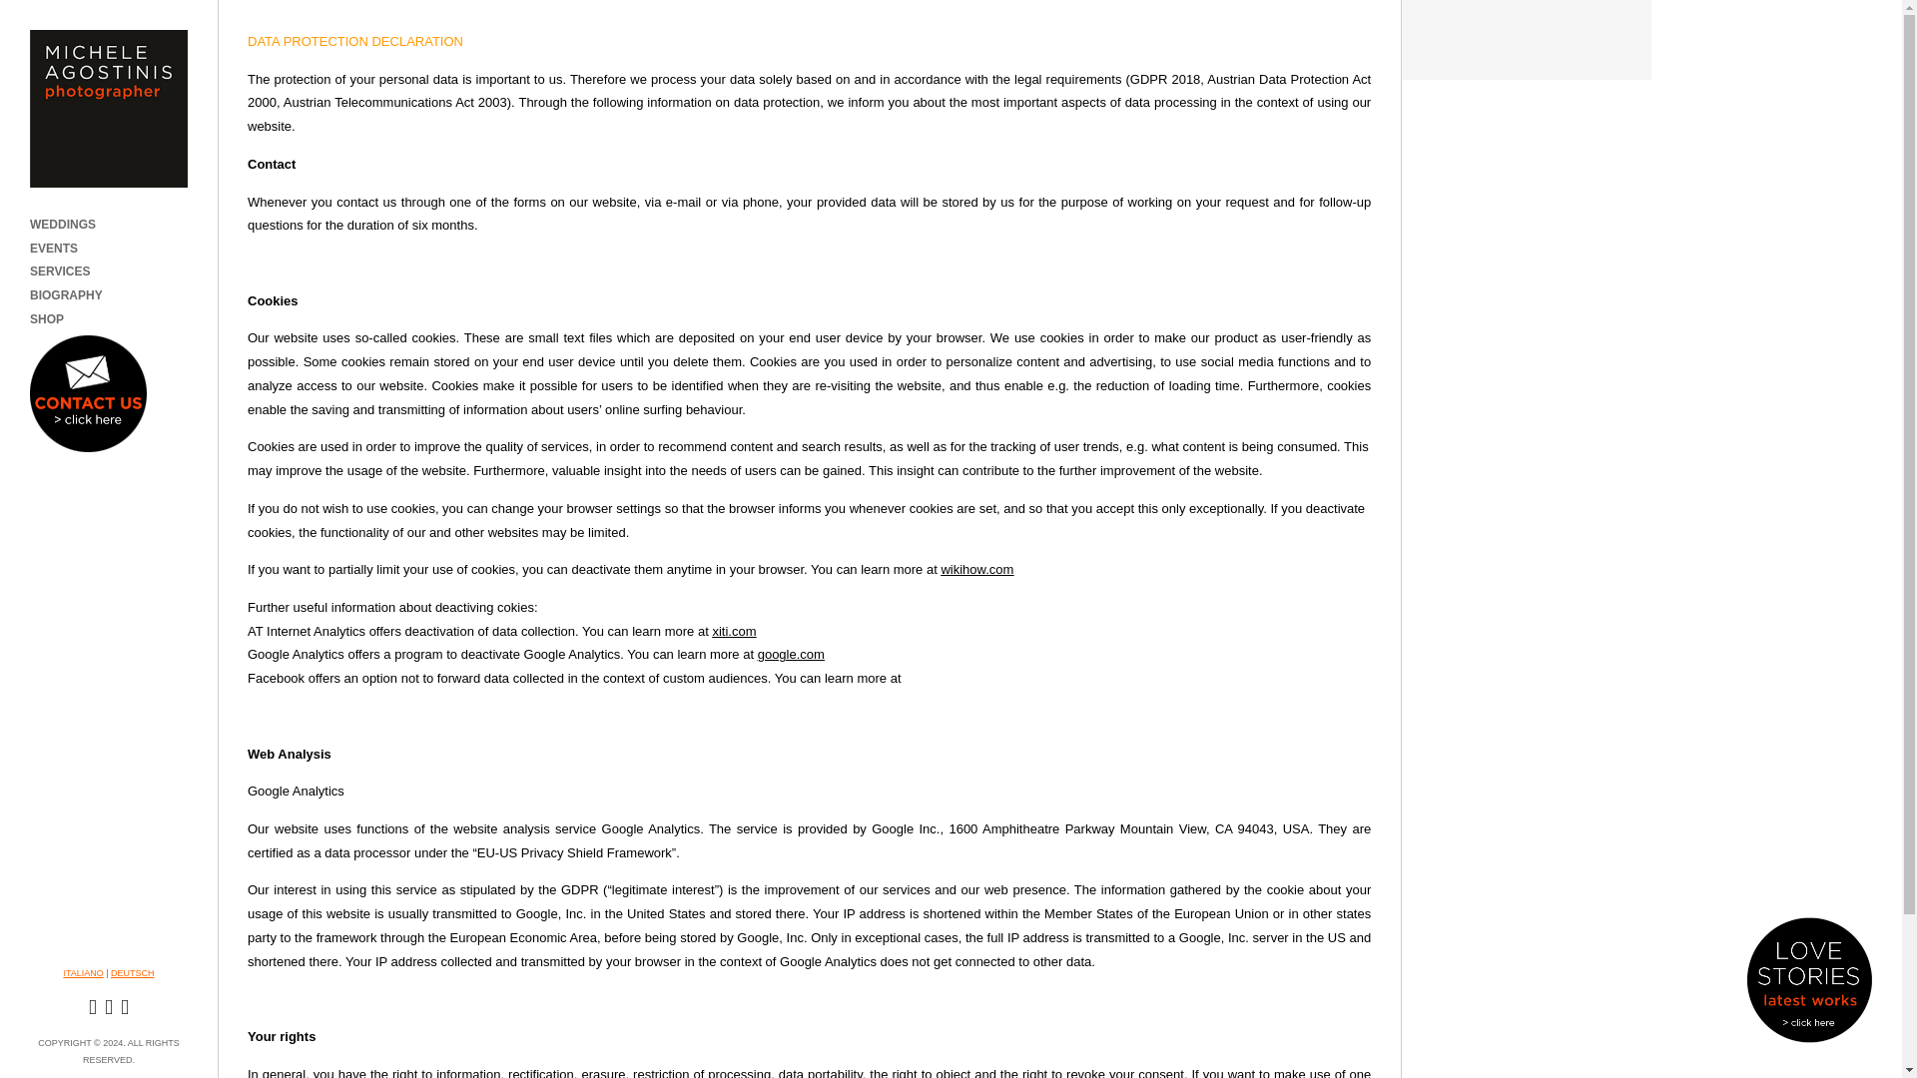 The image size is (1917, 1078). Describe the element at coordinates (54, 250) in the screenshot. I see `EVENTS` at that location.